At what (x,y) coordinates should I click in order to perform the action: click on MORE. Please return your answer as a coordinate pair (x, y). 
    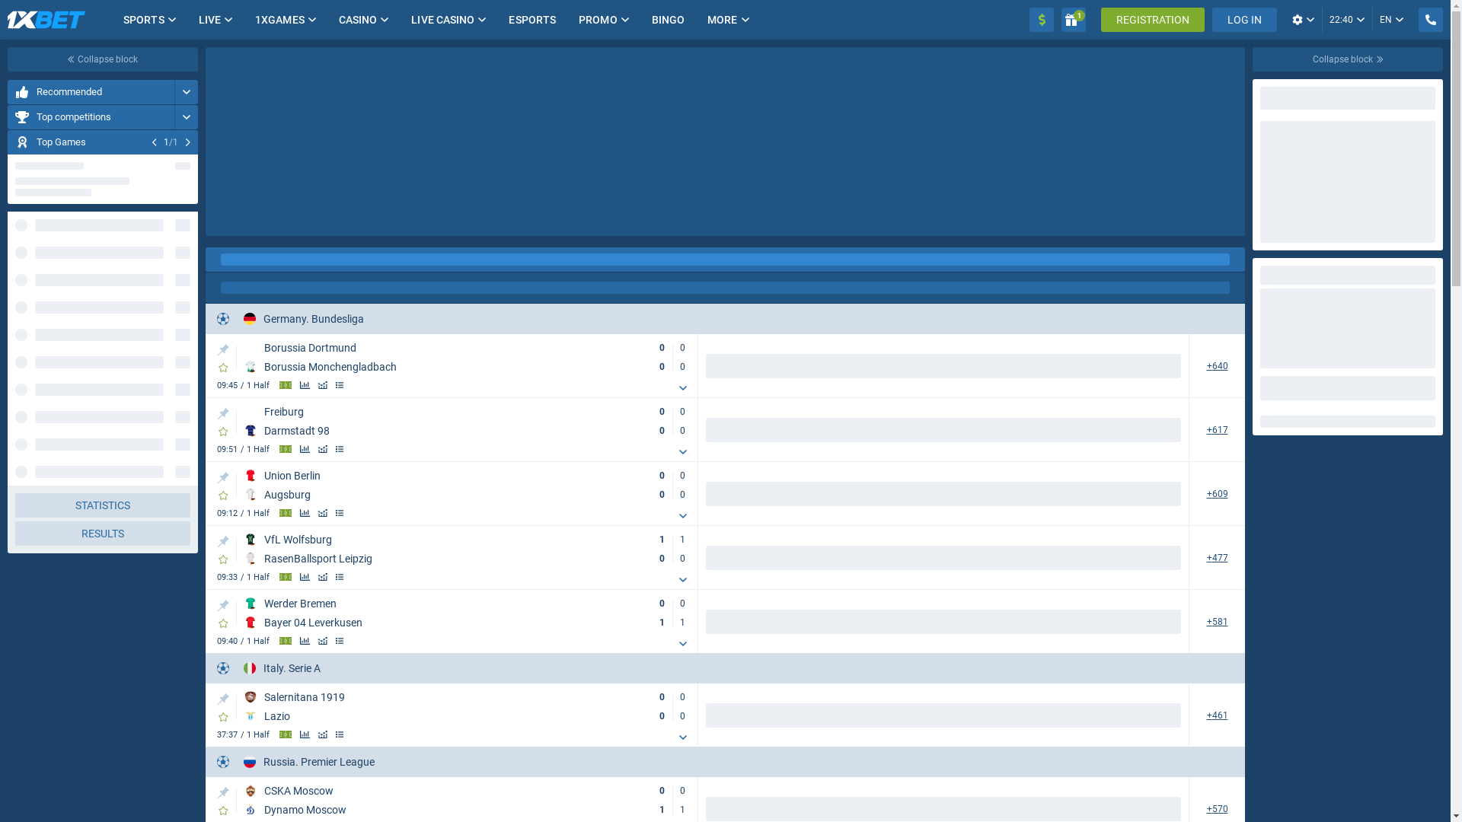
    Looking at the image, I should click on (722, 20).